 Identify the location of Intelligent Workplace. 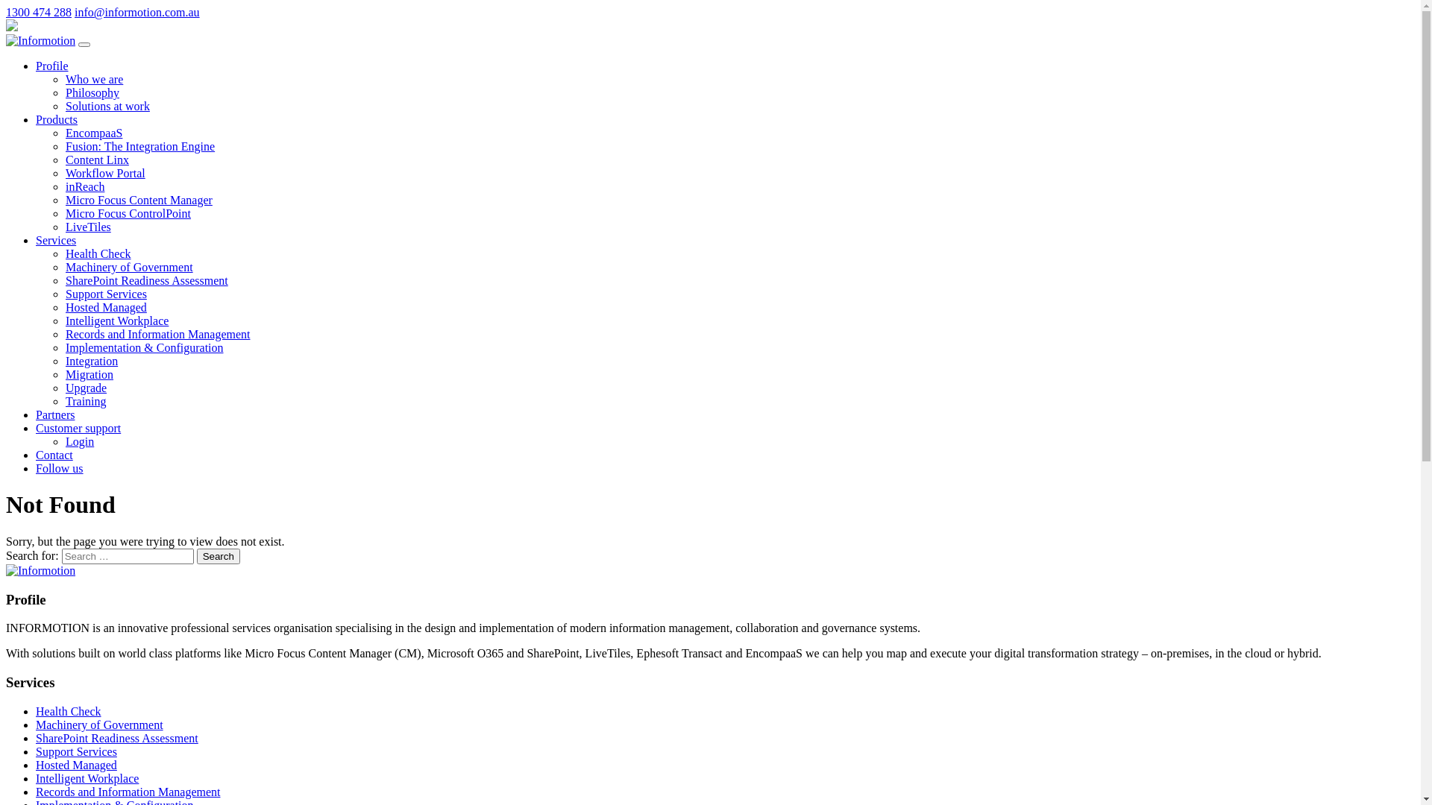
(87, 778).